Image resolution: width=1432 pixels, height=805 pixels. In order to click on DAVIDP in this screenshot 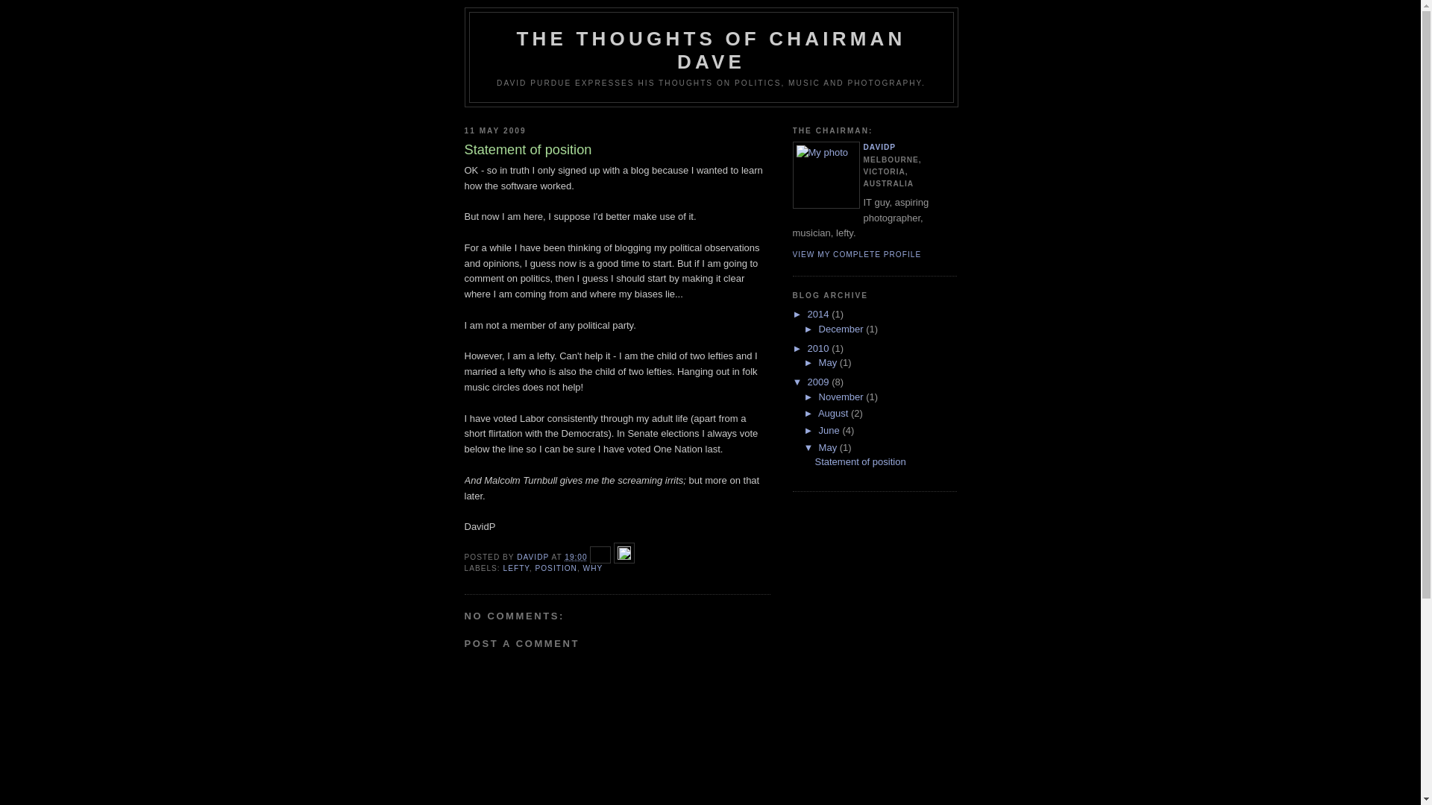, I will do `click(880, 148)`.